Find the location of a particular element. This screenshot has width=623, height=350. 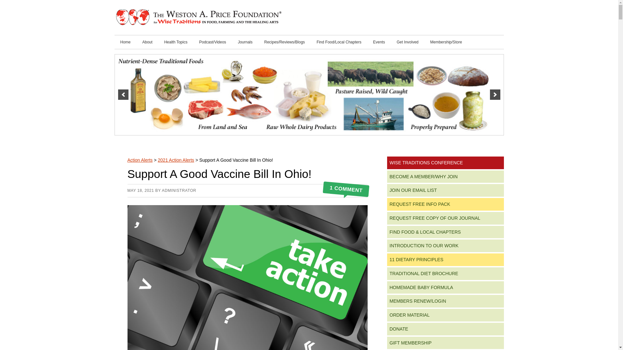

Journals is located at coordinates (245, 42).